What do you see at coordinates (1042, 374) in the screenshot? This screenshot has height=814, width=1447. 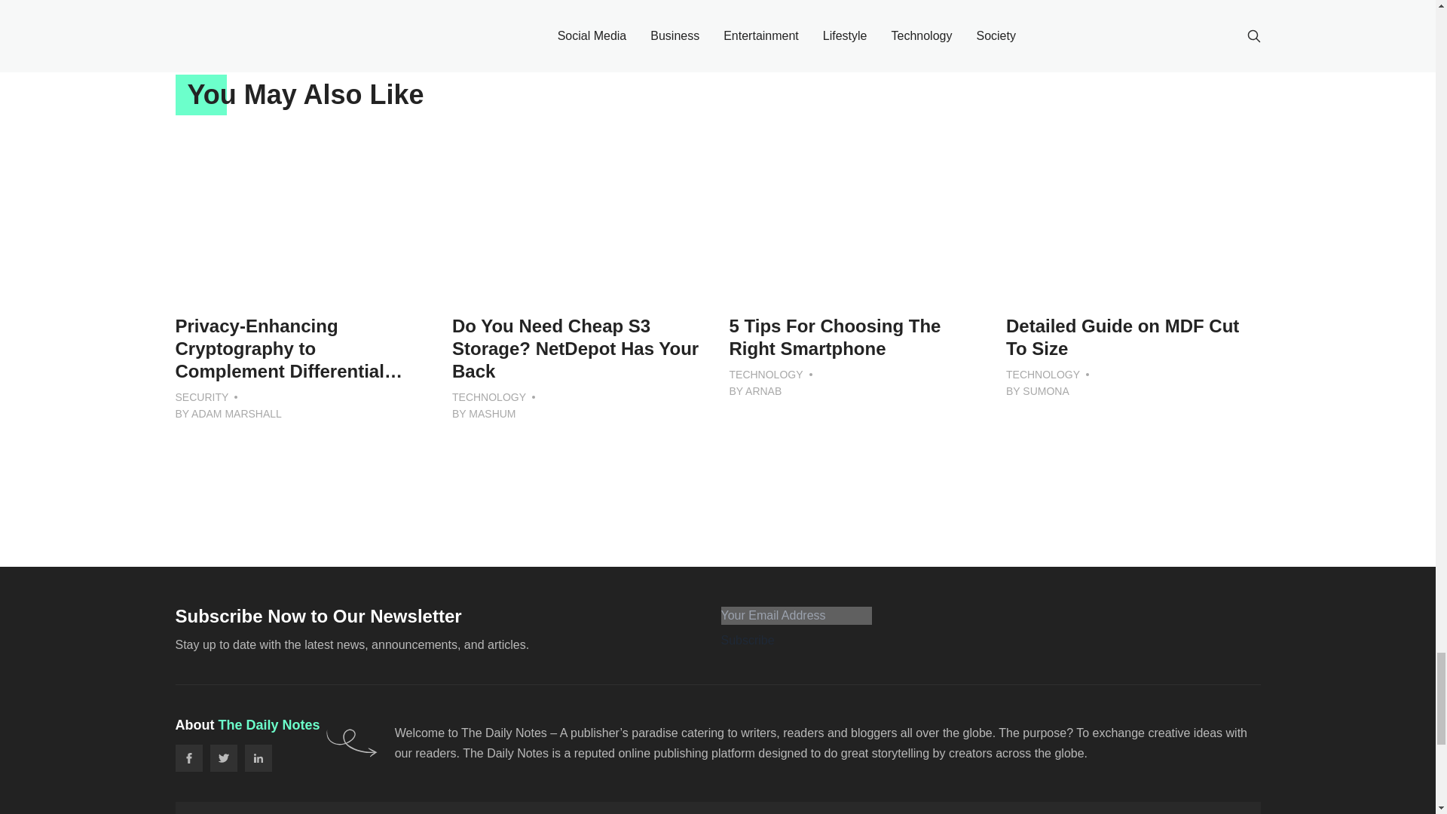 I see `Technology` at bounding box center [1042, 374].